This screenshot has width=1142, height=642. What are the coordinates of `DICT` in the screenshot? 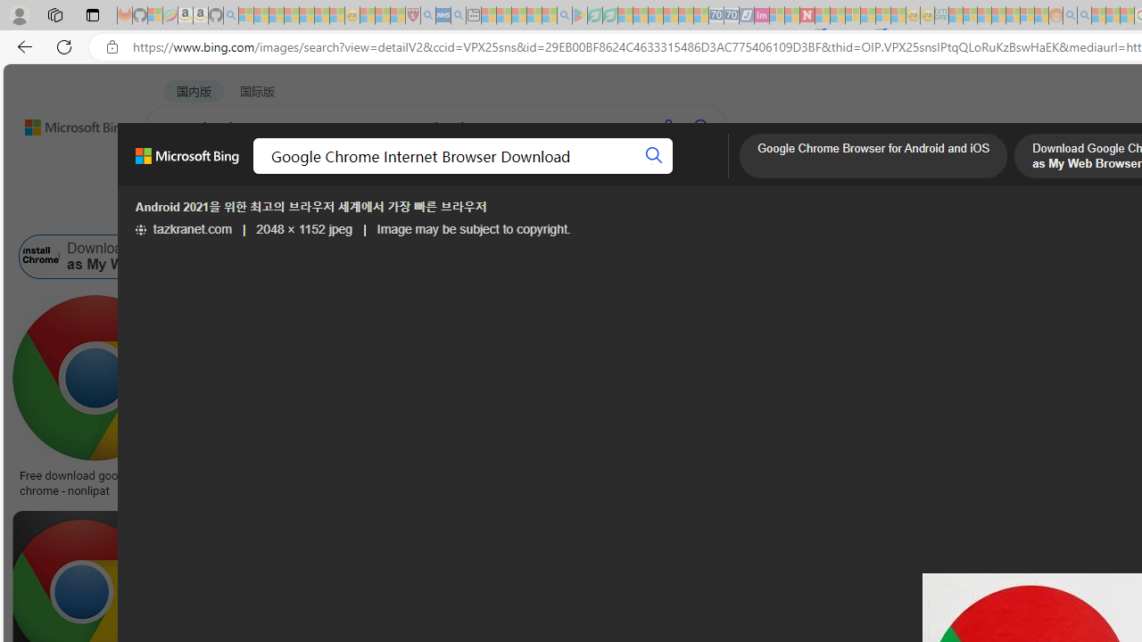 It's located at (640, 174).